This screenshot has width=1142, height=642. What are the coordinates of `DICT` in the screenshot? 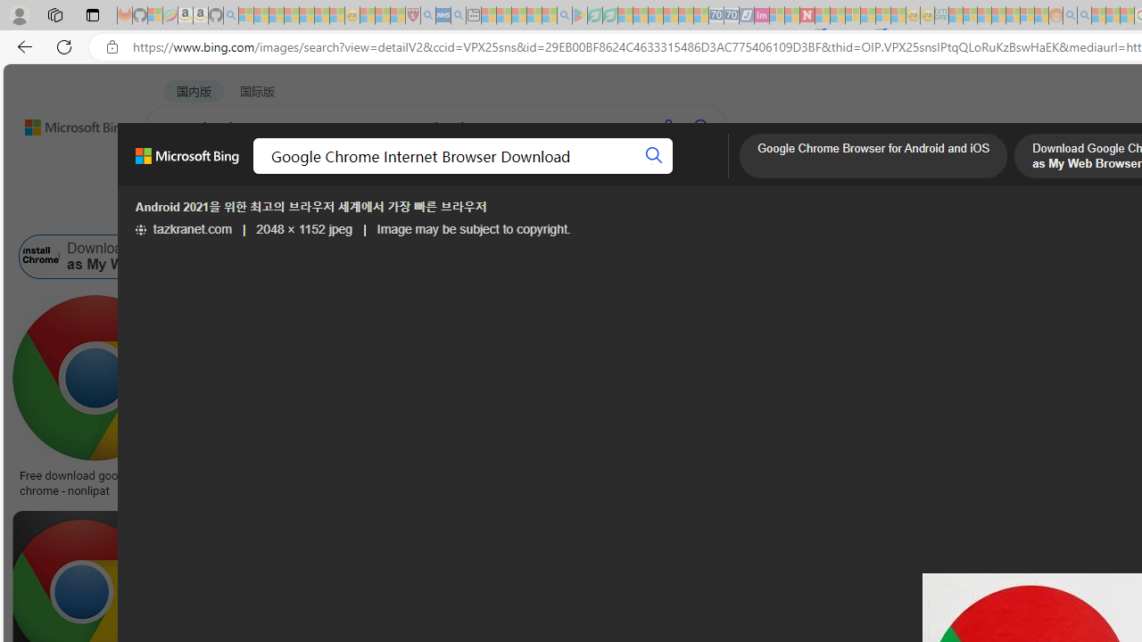 It's located at (640, 174).